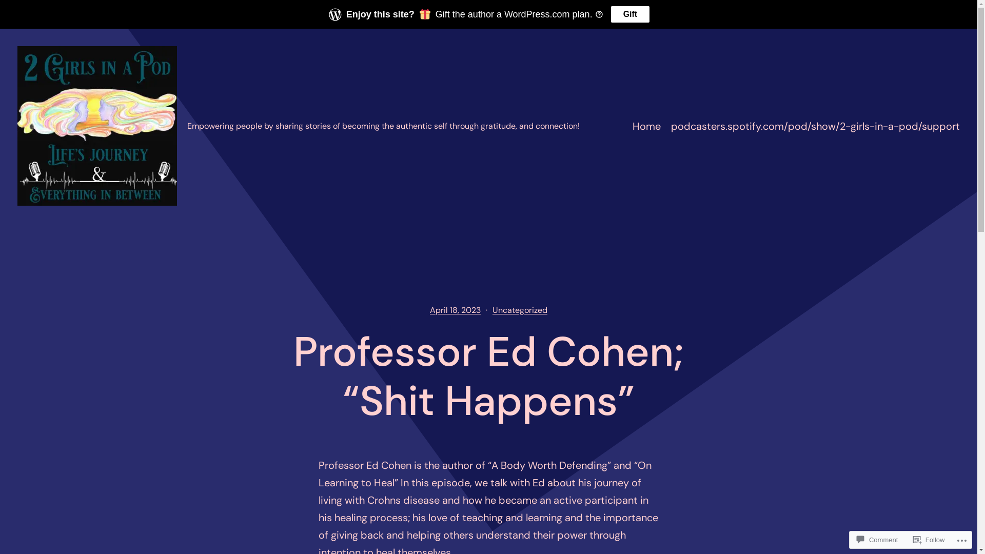 This screenshot has height=554, width=985. Describe the element at coordinates (456, 310) in the screenshot. I see `April 18, 2023` at that location.